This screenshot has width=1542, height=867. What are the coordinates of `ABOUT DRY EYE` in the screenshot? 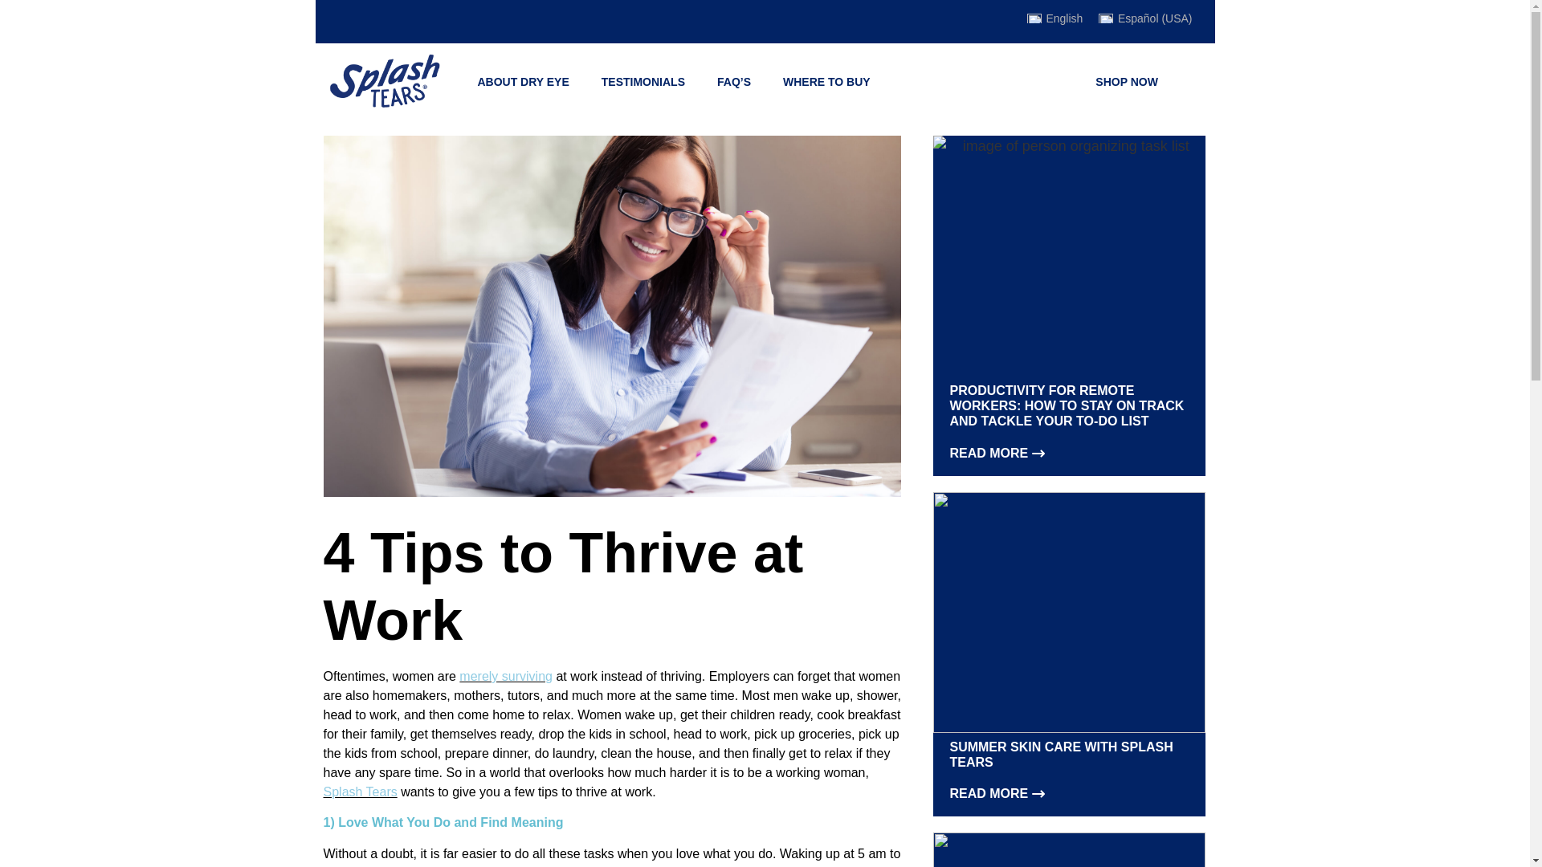 It's located at (522, 82).